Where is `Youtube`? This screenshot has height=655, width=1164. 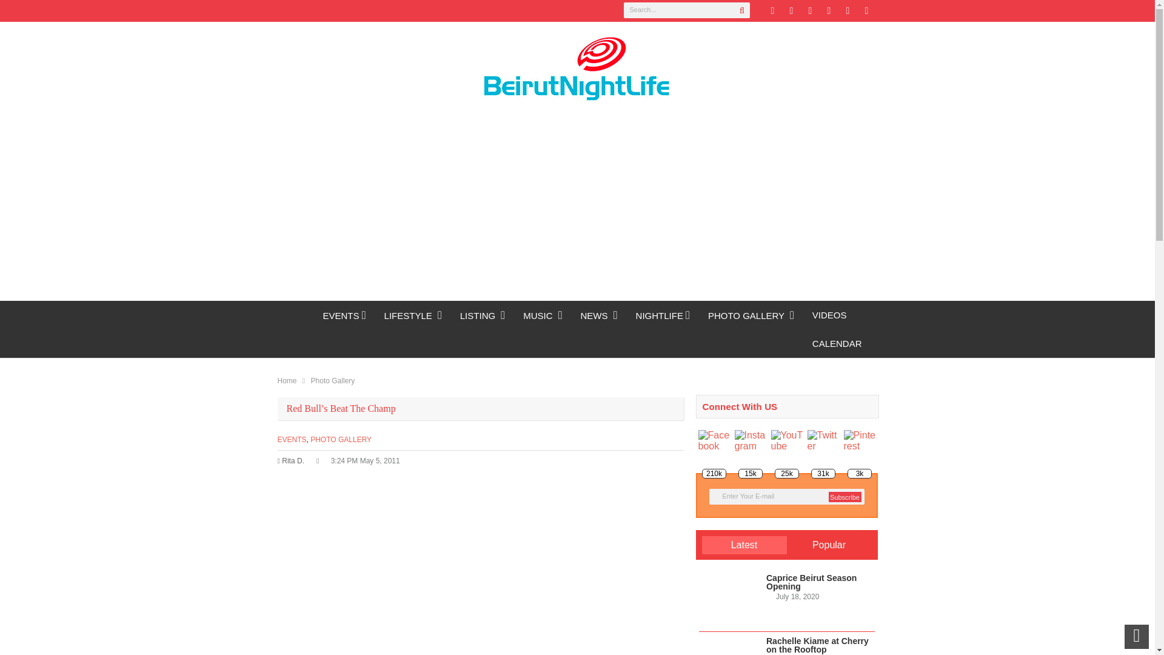 Youtube is located at coordinates (866, 11).